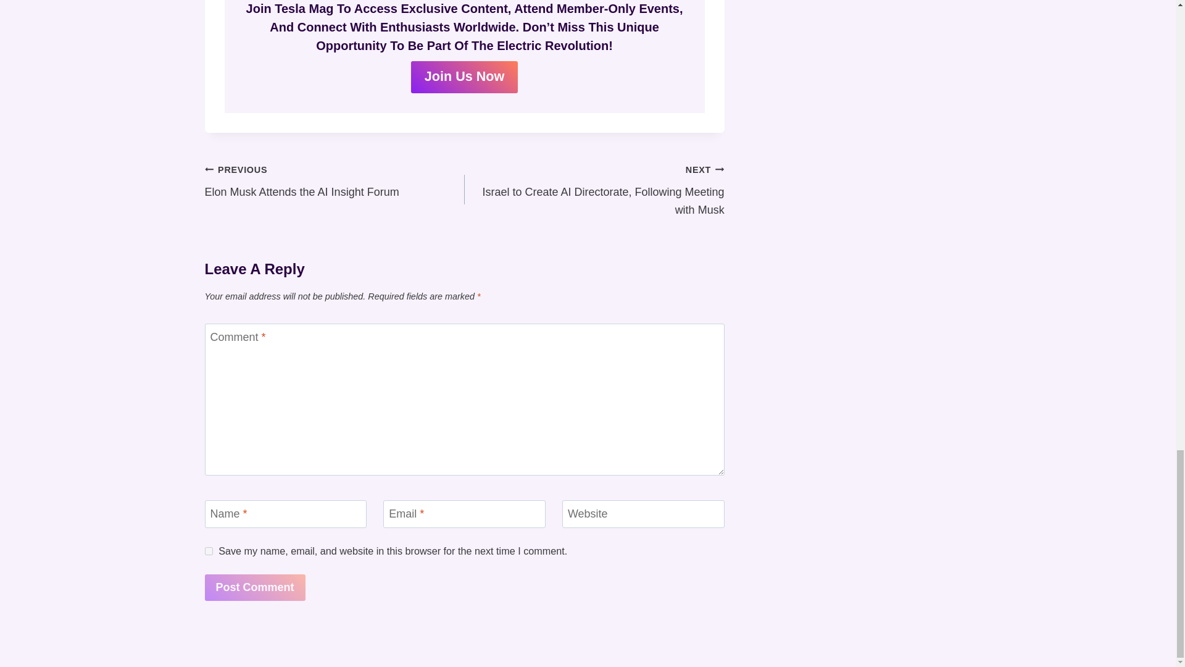 This screenshot has width=1185, height=667. Describe the element at coordinates (209, 551) in the screenshot. I see `yes` at that location.